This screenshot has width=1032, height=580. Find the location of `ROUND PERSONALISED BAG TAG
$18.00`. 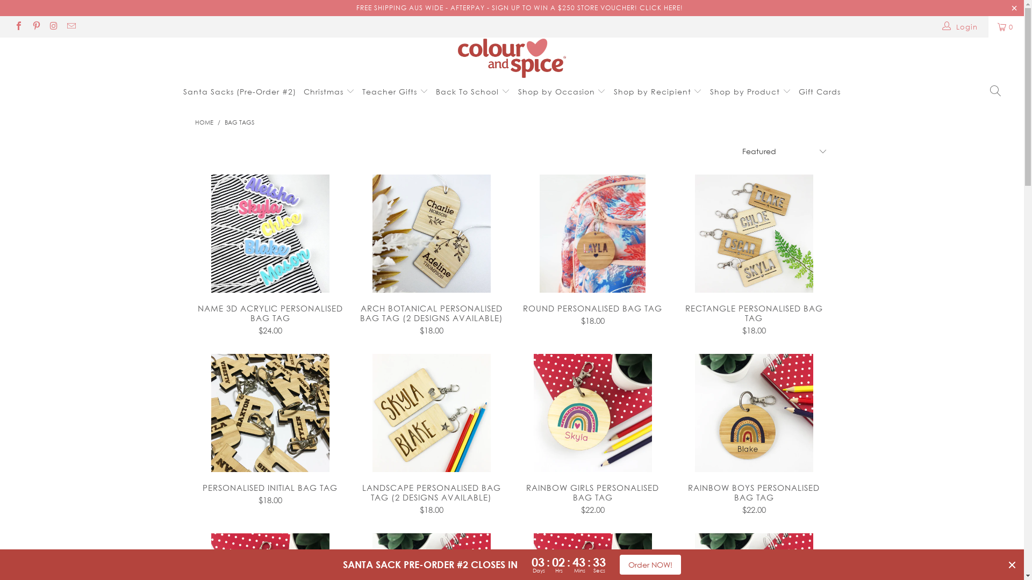

ROUND PERSONALISED BAG TAG
$18.00 is located at coordinates (592, 314).